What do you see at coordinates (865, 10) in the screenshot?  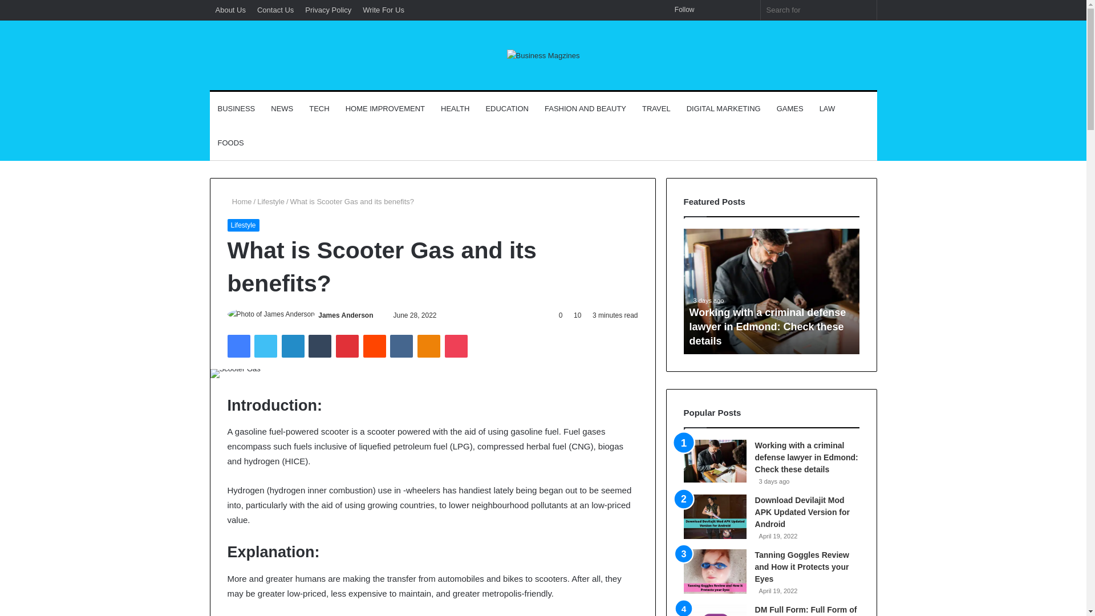 I see `Search for` at bounding box center [865, 10].